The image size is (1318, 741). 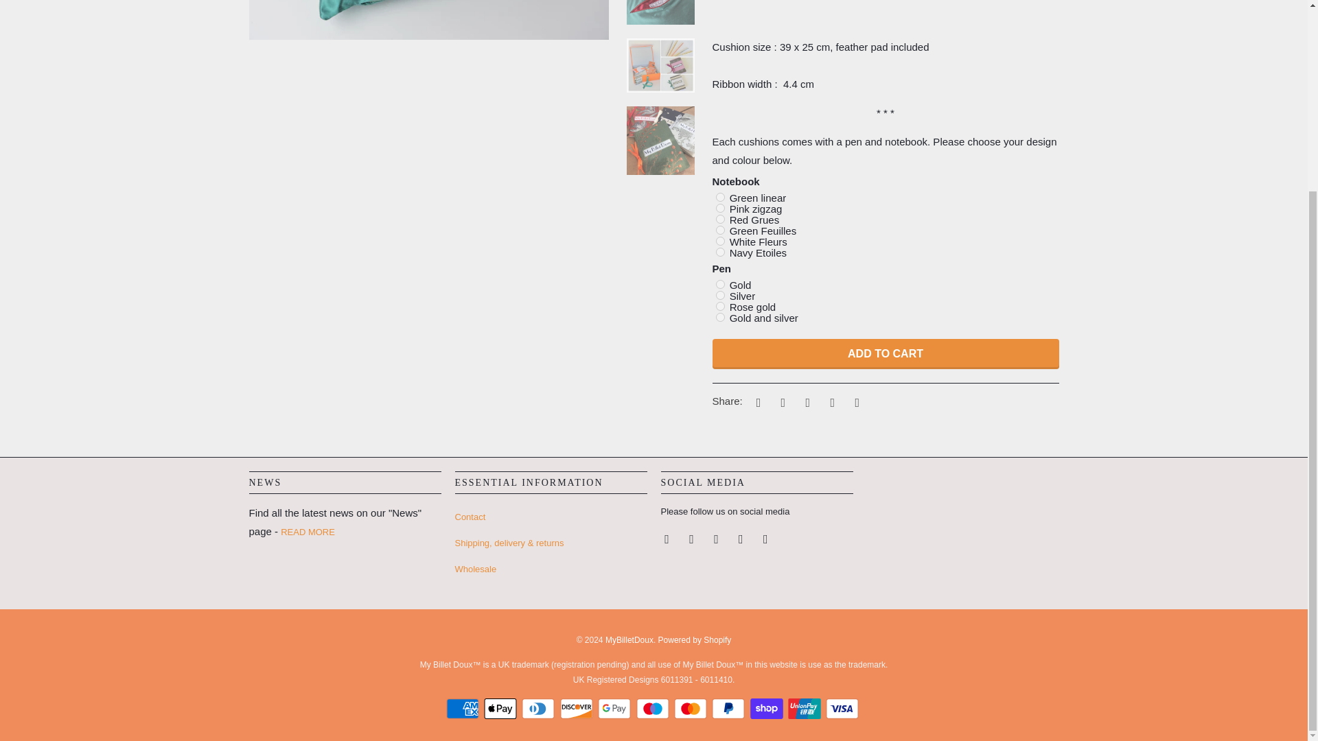 I want to click on American Express, so click(x=464, y=708).